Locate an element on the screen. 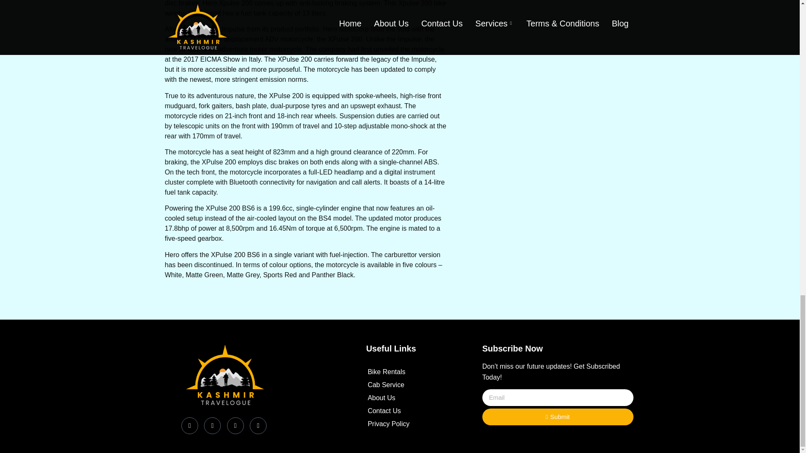 This screenshot has width=806, height=453. Bike Rentals is located at coordinates (399, 372).